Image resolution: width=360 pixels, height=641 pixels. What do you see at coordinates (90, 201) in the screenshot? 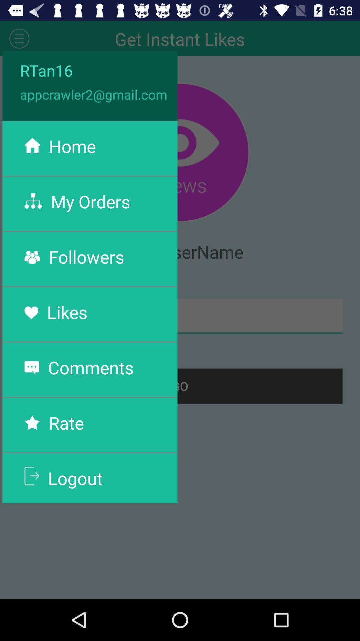
I see `scroll until the my orders app` at bounding box center [90, 201].